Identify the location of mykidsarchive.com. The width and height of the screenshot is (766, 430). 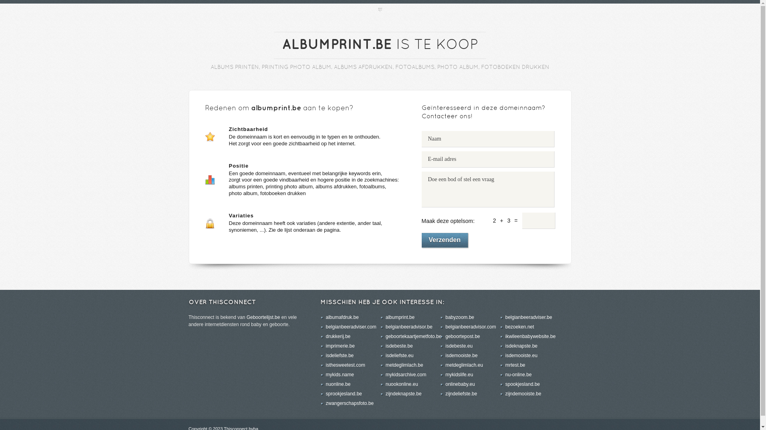
(406, 375).